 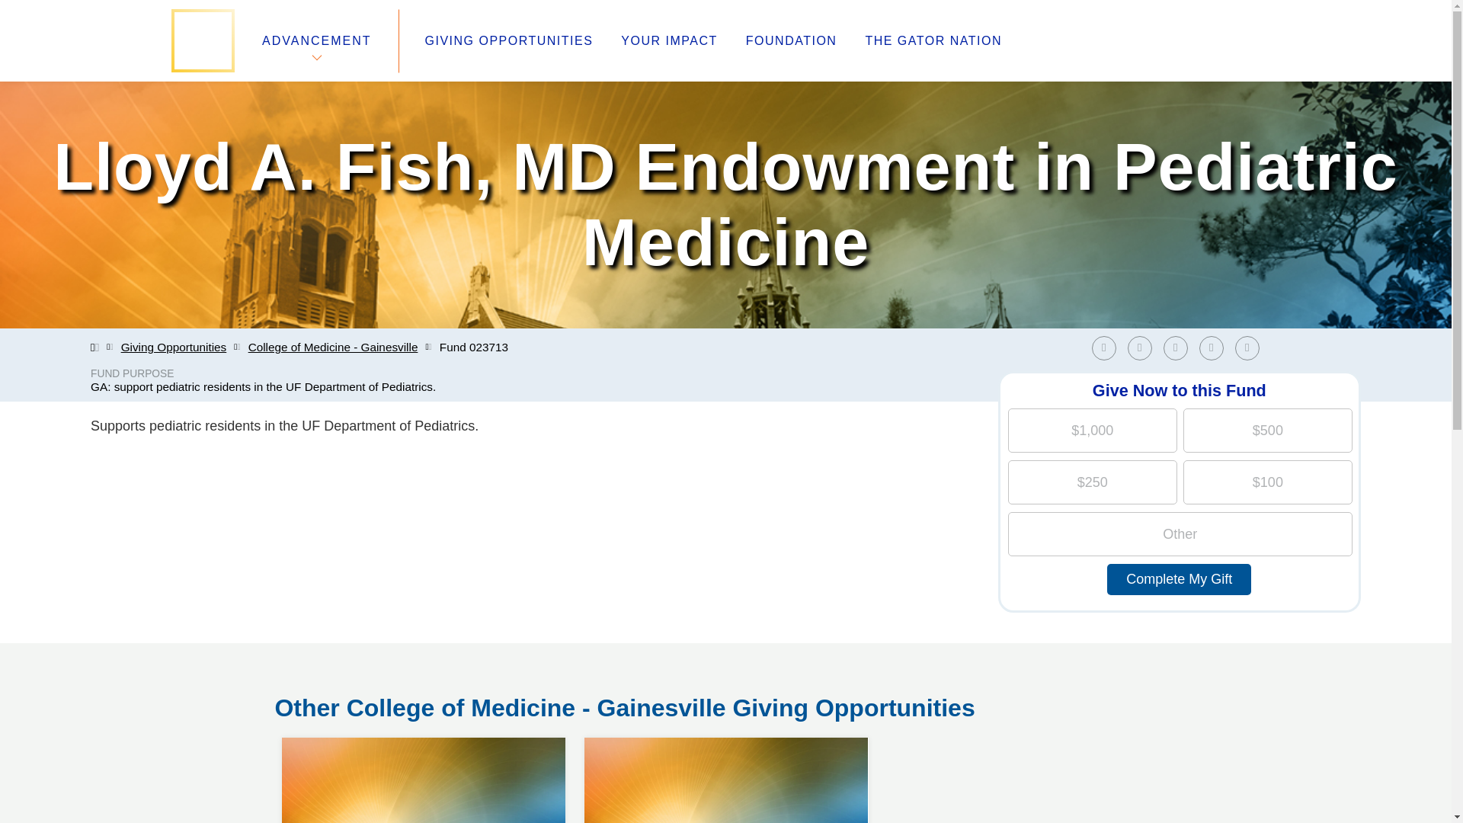 I want to click on Giving Opportunities, so click(x=424, y=738).